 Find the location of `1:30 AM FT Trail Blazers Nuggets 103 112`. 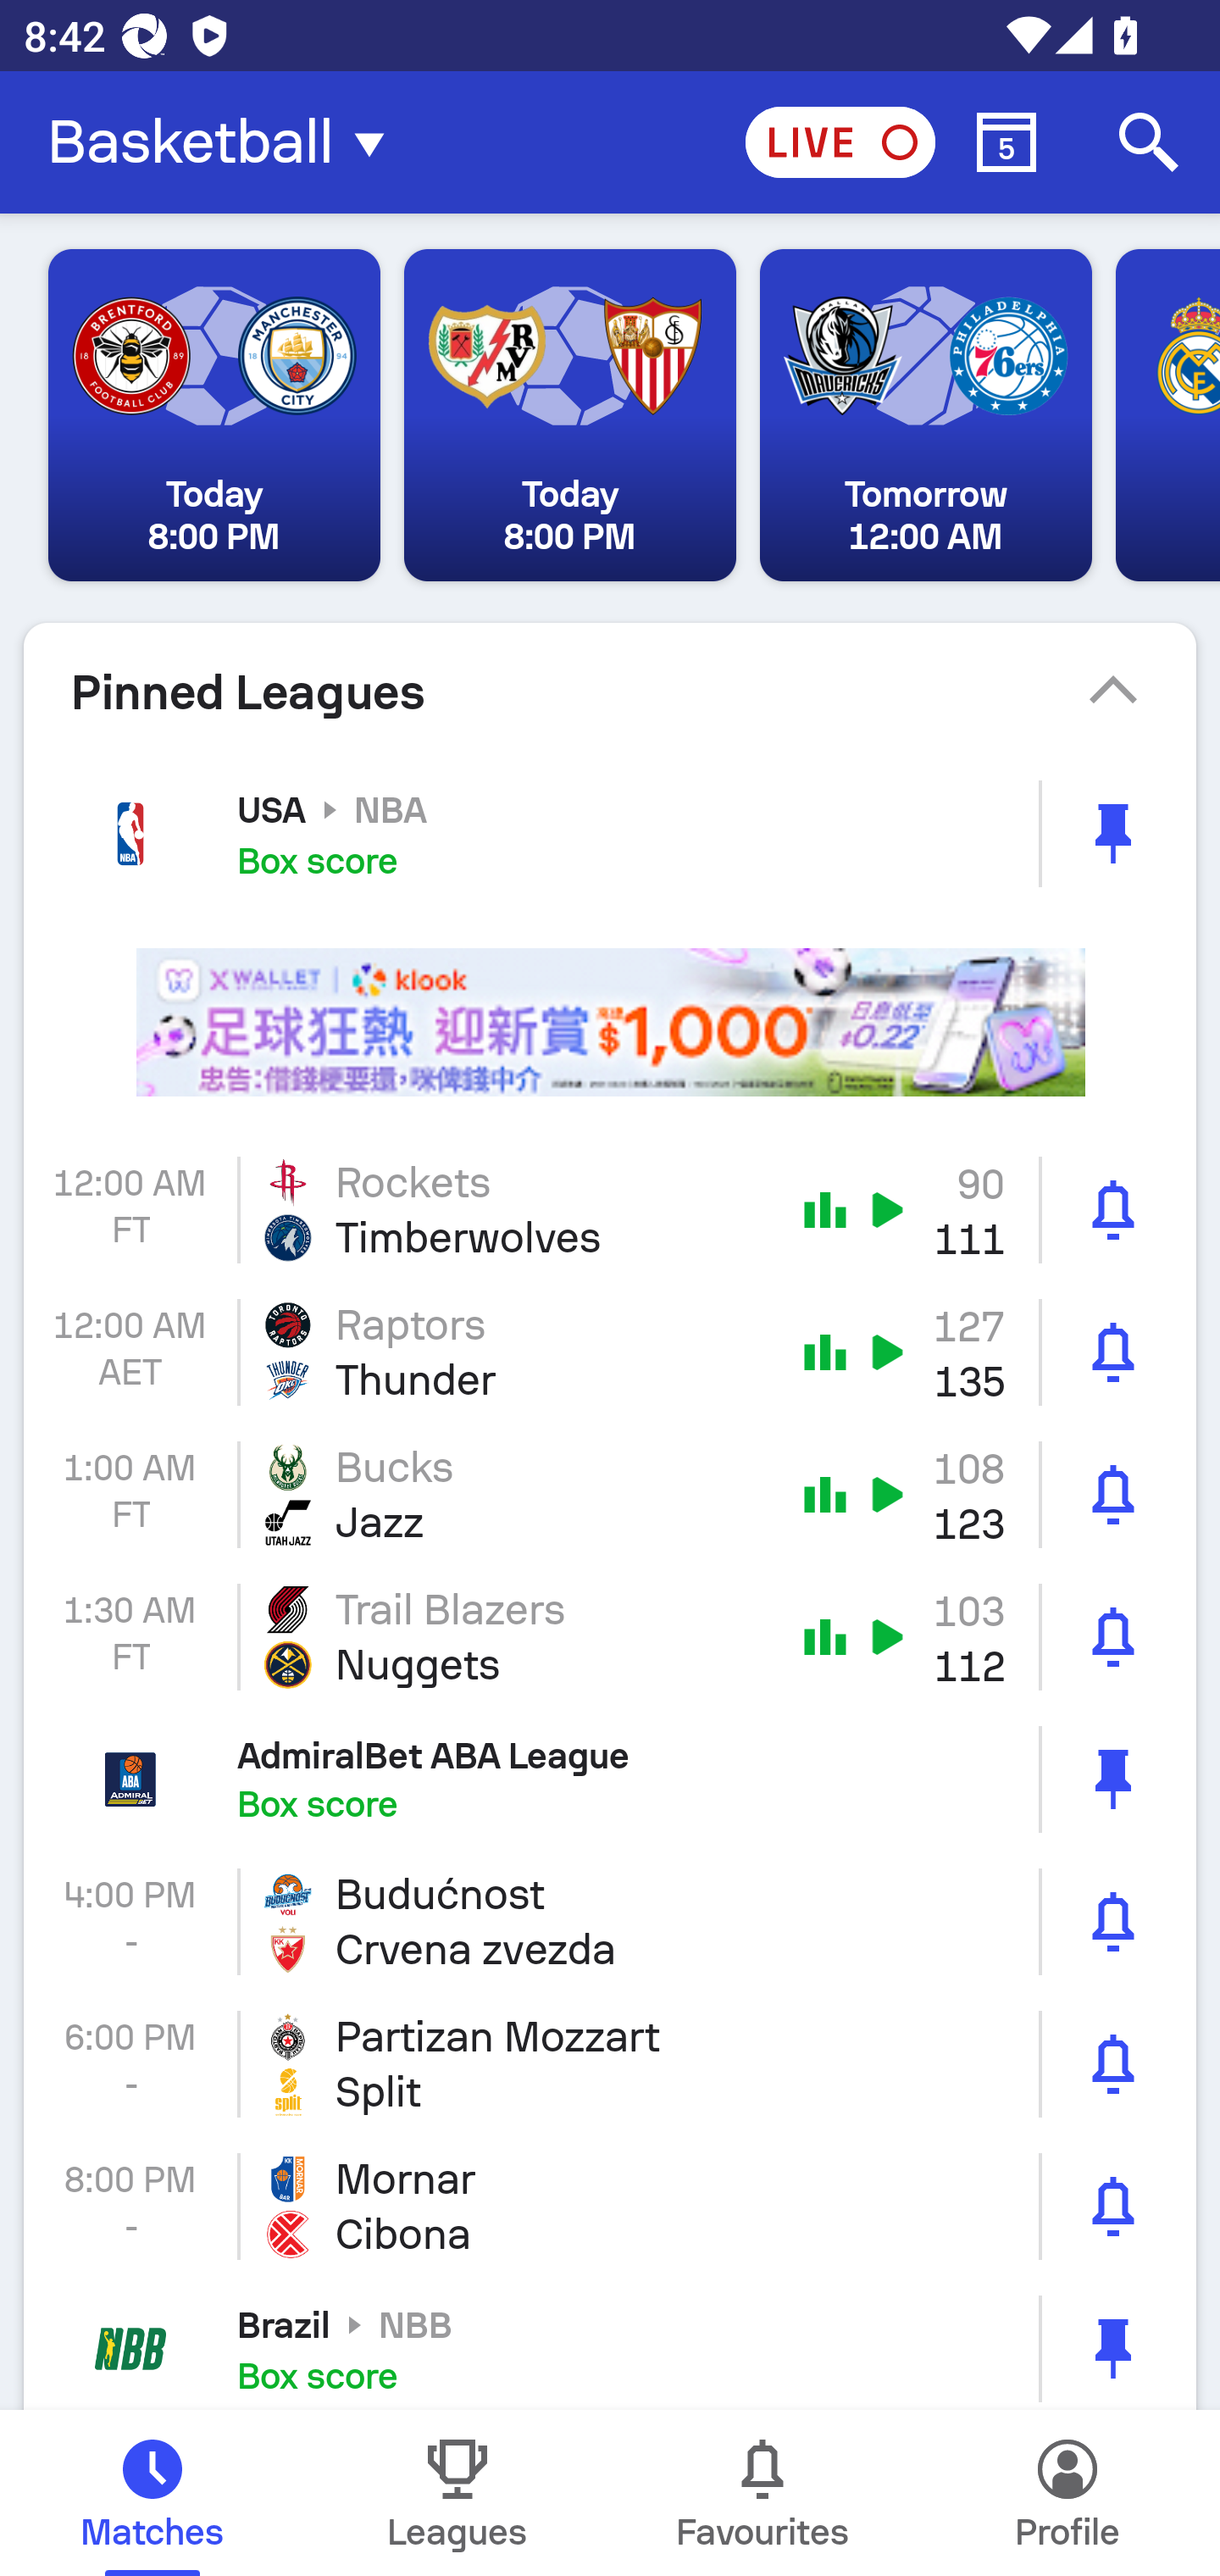

1:30 AM FT Trail Blazers Nuggets 103 112 is located at coordinates (610, 1637).